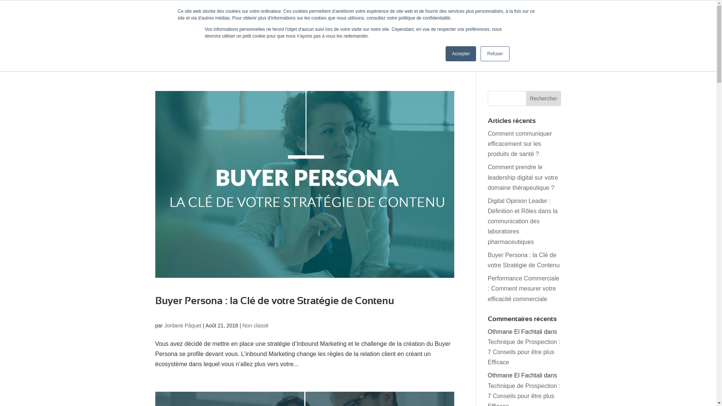  Describe the element at coordinates (437, 62) in the screenshot. I see `Contact` at that location.